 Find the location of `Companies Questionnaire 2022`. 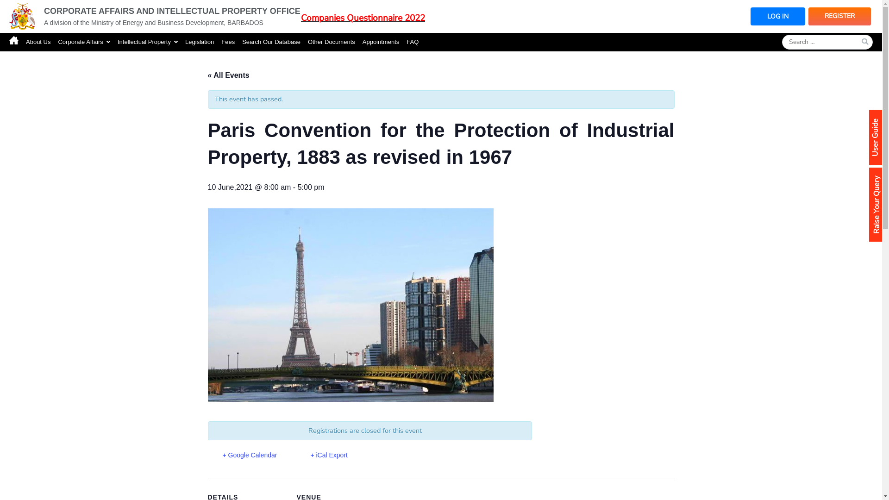

Companies Questionnaire 2022 is located at coordinates (363, 18).